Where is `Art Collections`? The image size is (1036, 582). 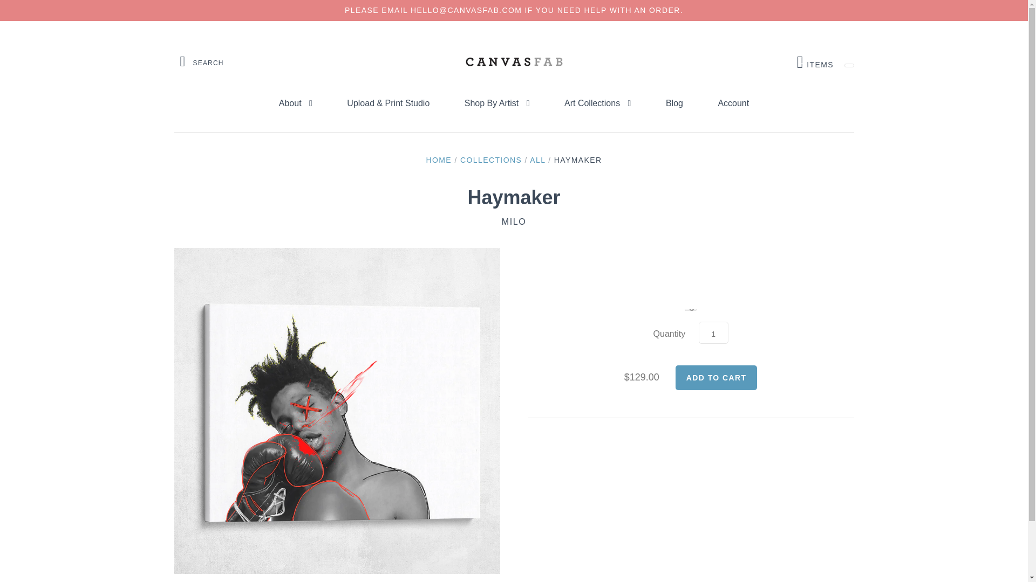
Art Collections is located at coordinates (491, 160).